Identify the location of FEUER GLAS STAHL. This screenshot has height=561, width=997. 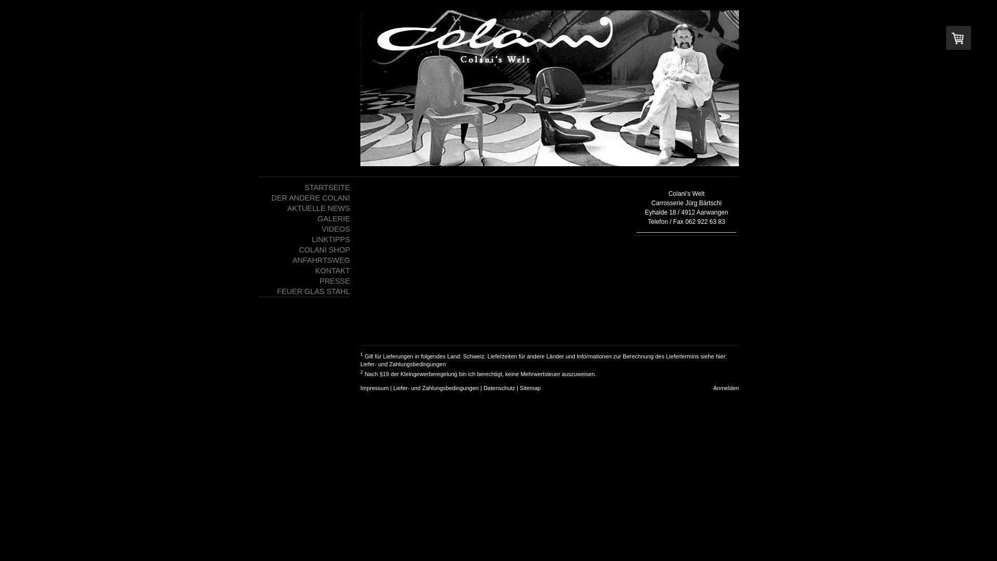
(304, 291).